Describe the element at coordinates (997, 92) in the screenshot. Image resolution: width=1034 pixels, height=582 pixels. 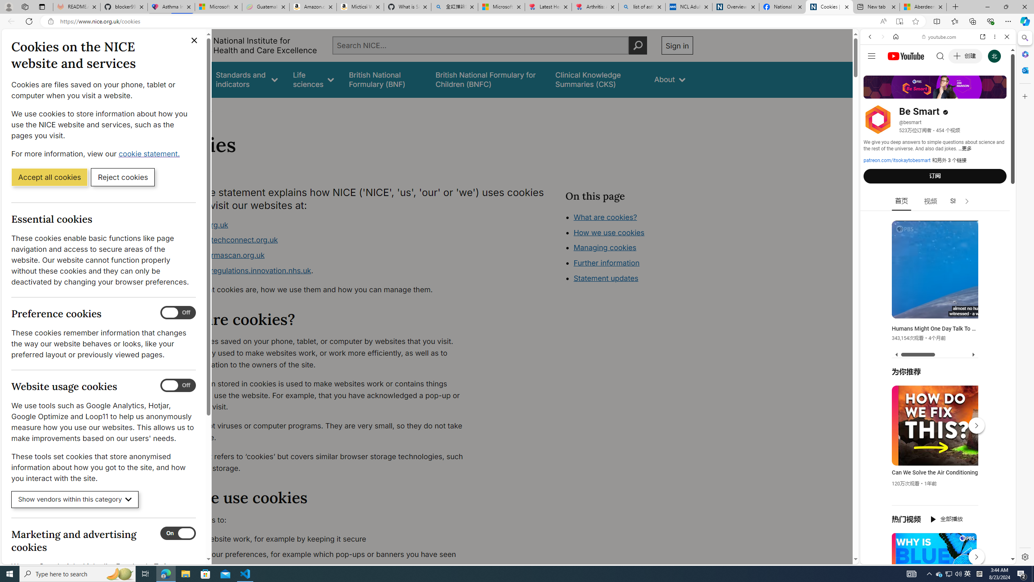
I see `Preferences` at that location.